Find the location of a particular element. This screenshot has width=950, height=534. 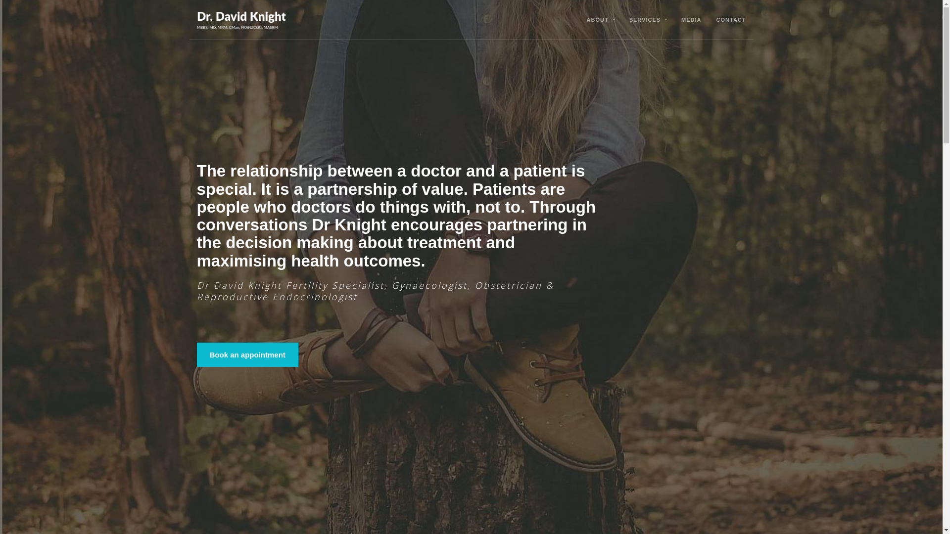

SERVICES is located at coordinates (645, 20).